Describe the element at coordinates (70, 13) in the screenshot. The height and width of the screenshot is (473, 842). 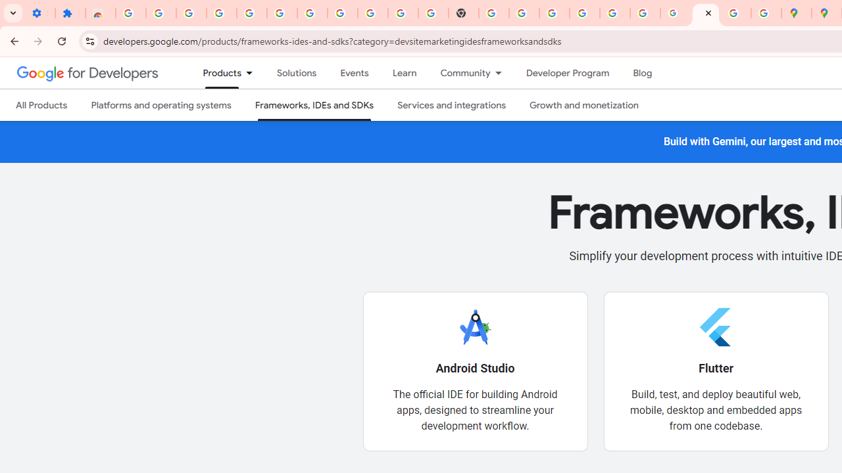
I see `Extensions` at that location.